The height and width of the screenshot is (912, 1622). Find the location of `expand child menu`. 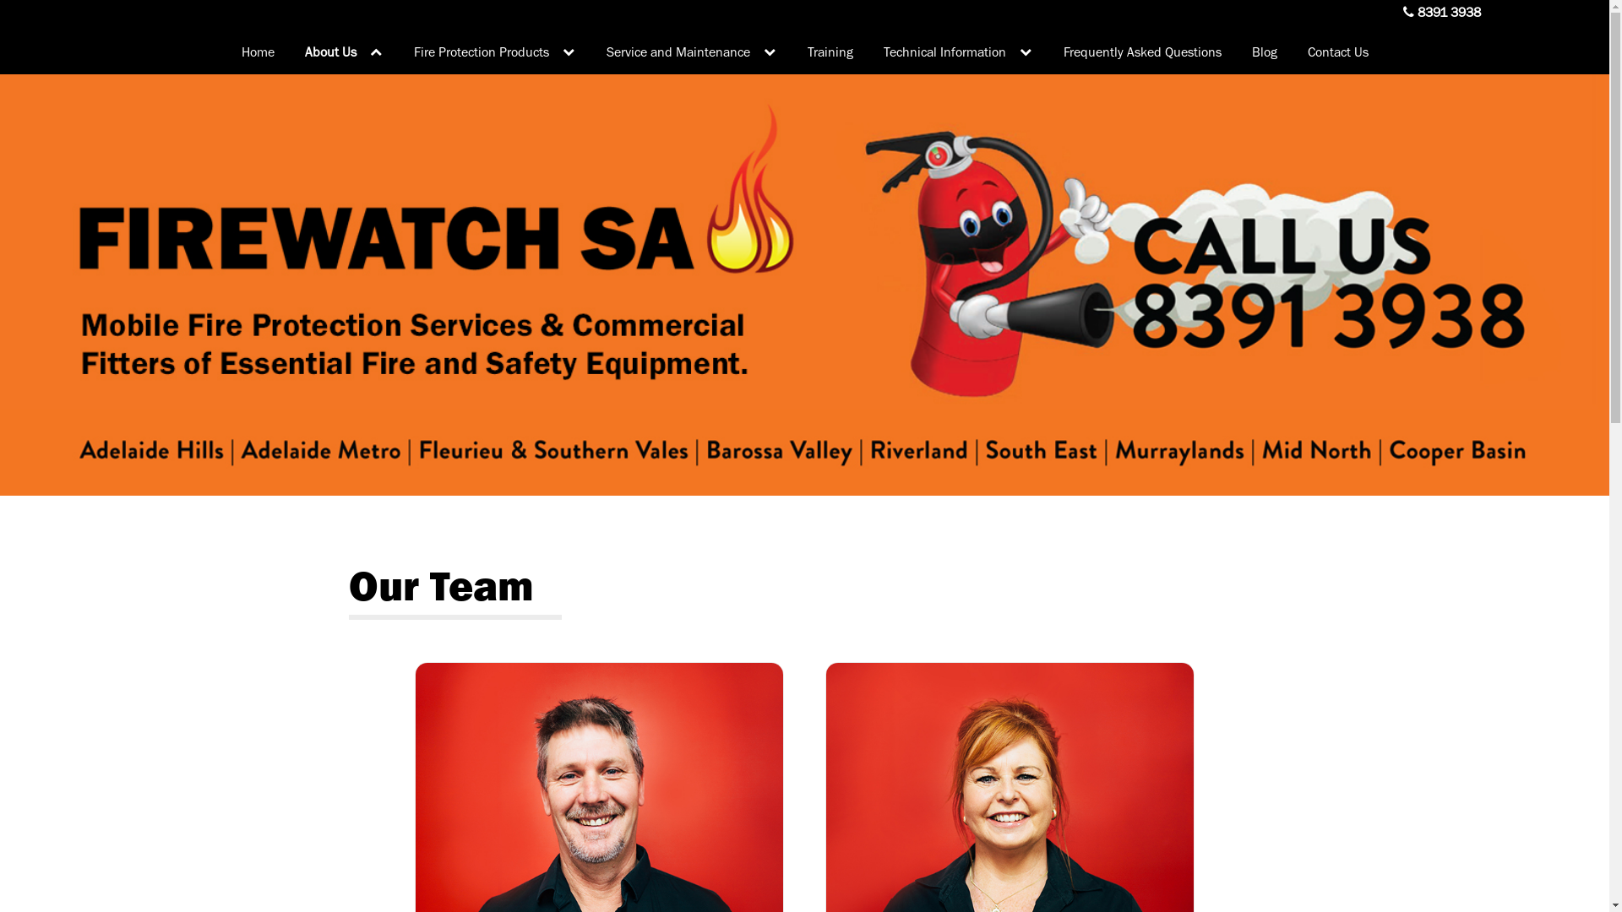

expand child menu is located at coordinates (1026, 52).